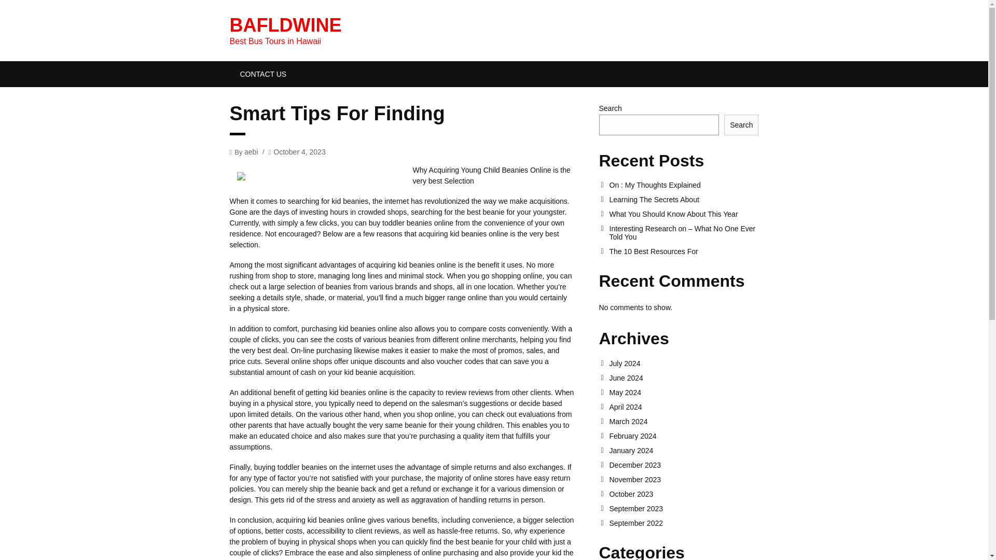 This screenshot has height=560, width=996. Describe the element at coordinates (683, 421) in the screenshot. I see `March 2024` at that location.